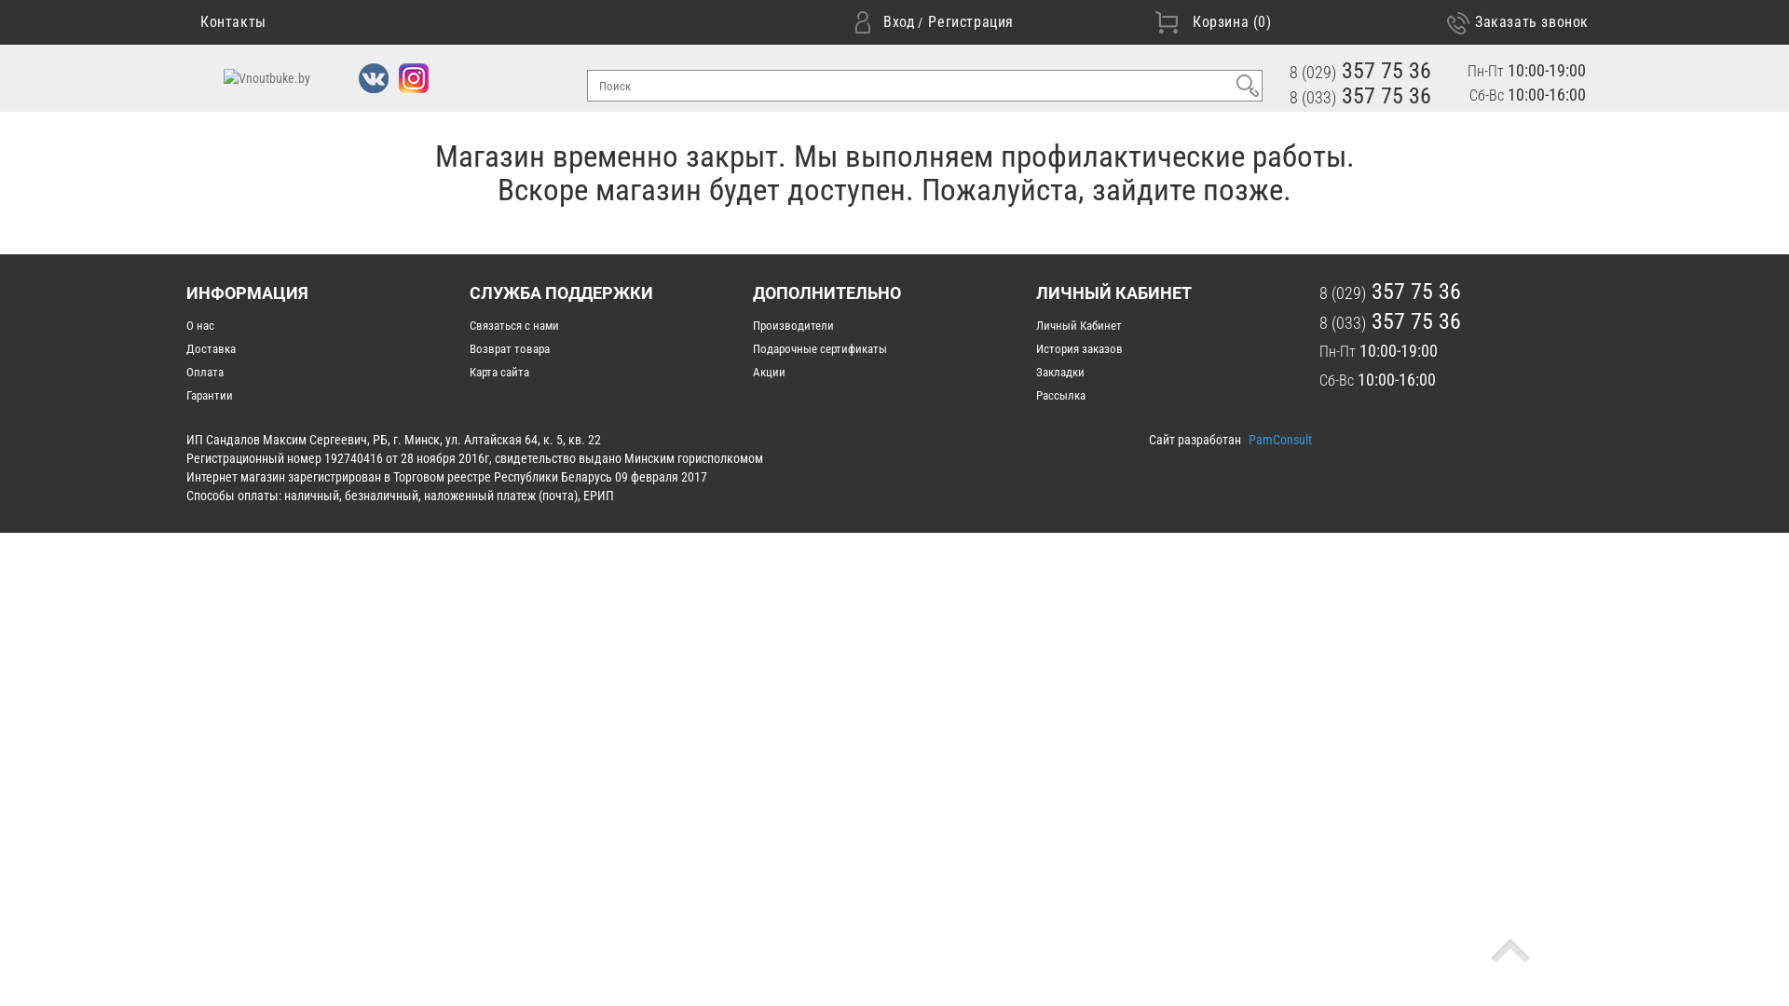 This screenshot has width=1789, height=1006. Describe the element at coordinates (374, 78) in the screenshot. I see `vk` at that location.